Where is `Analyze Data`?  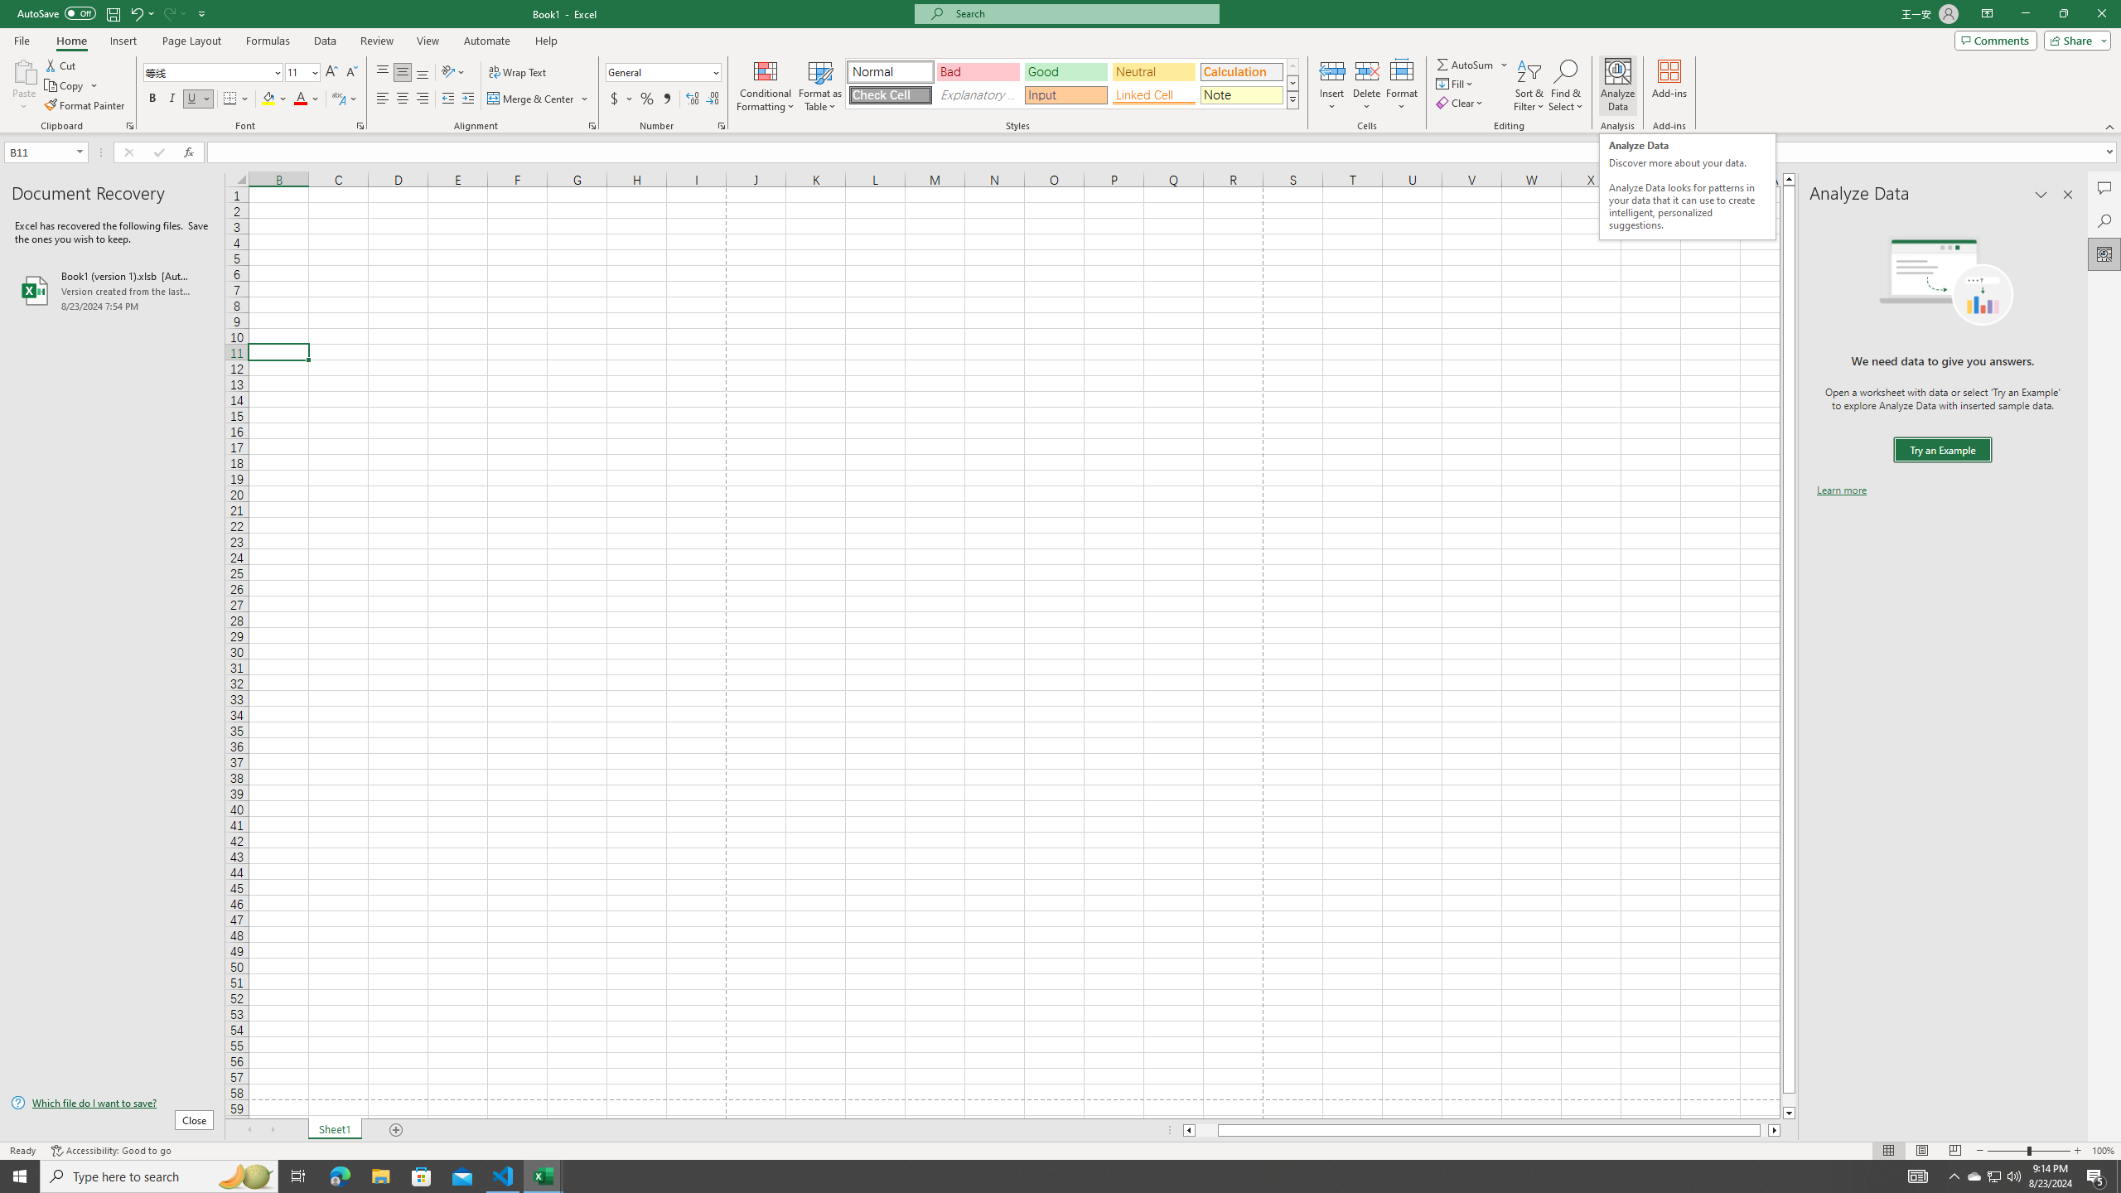 Analyze Data is located at coordinates (2104, 254).